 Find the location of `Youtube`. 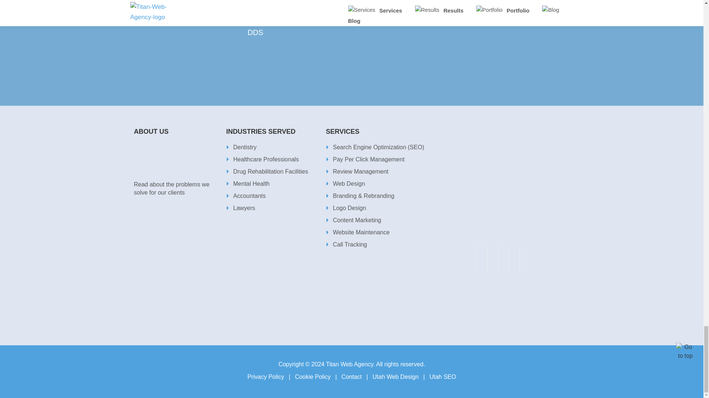

Youtube is located at coordinates (504, 261).